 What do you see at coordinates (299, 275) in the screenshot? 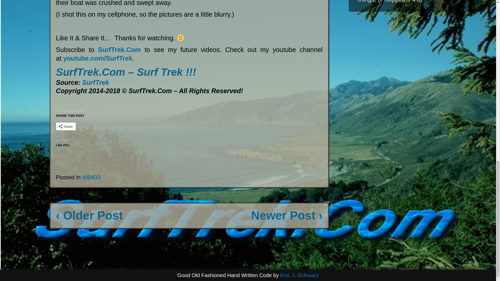
I see `Eric J. Schwarz` at bounding box center [299, 275].